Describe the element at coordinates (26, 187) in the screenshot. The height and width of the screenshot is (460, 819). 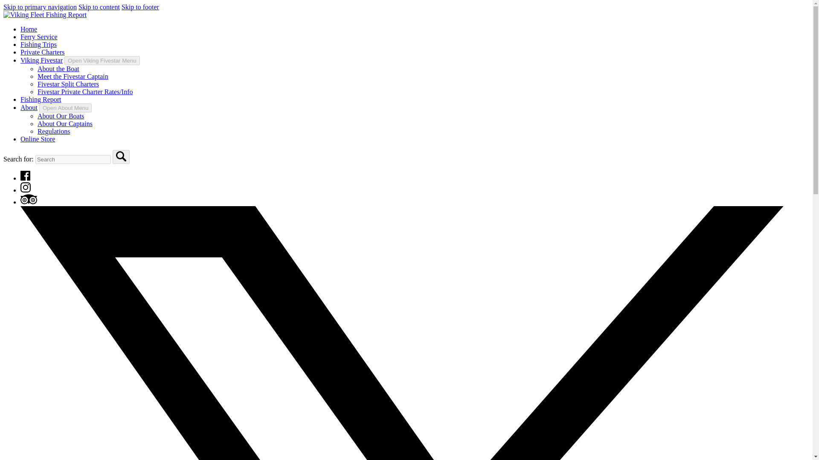
I see `Instagram` at that location.